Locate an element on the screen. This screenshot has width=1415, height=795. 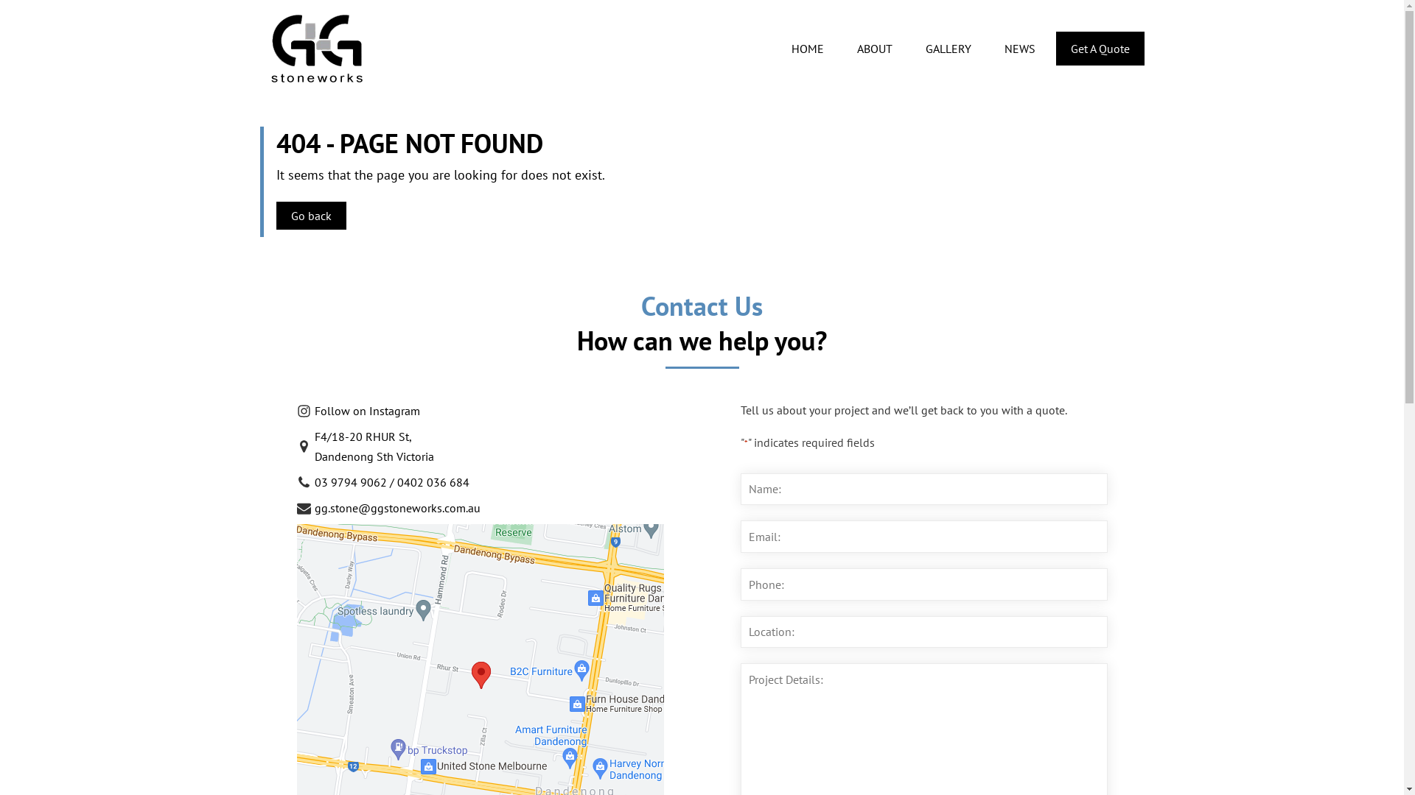
03 9794 9062 is located at coordinates (350, 482).